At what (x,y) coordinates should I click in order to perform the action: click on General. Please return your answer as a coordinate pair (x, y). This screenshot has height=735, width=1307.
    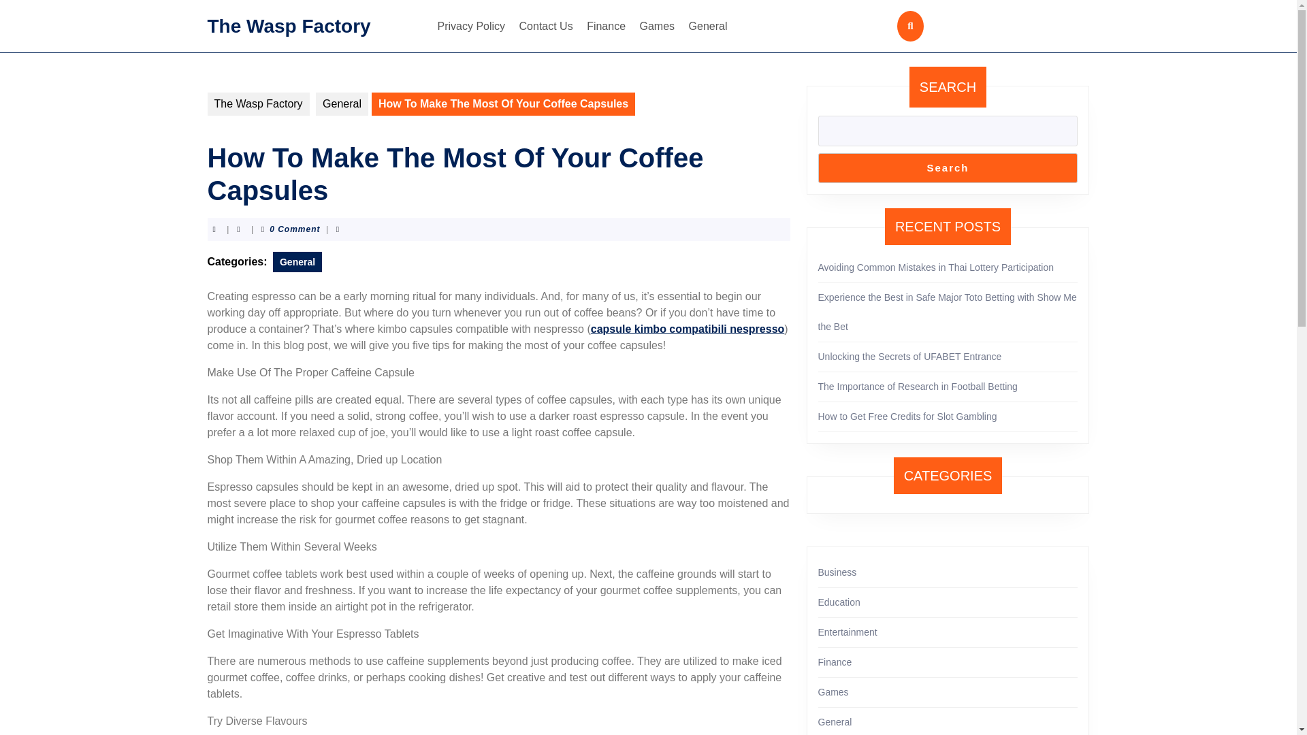
    Looking at the image, I should click on (342, 103).